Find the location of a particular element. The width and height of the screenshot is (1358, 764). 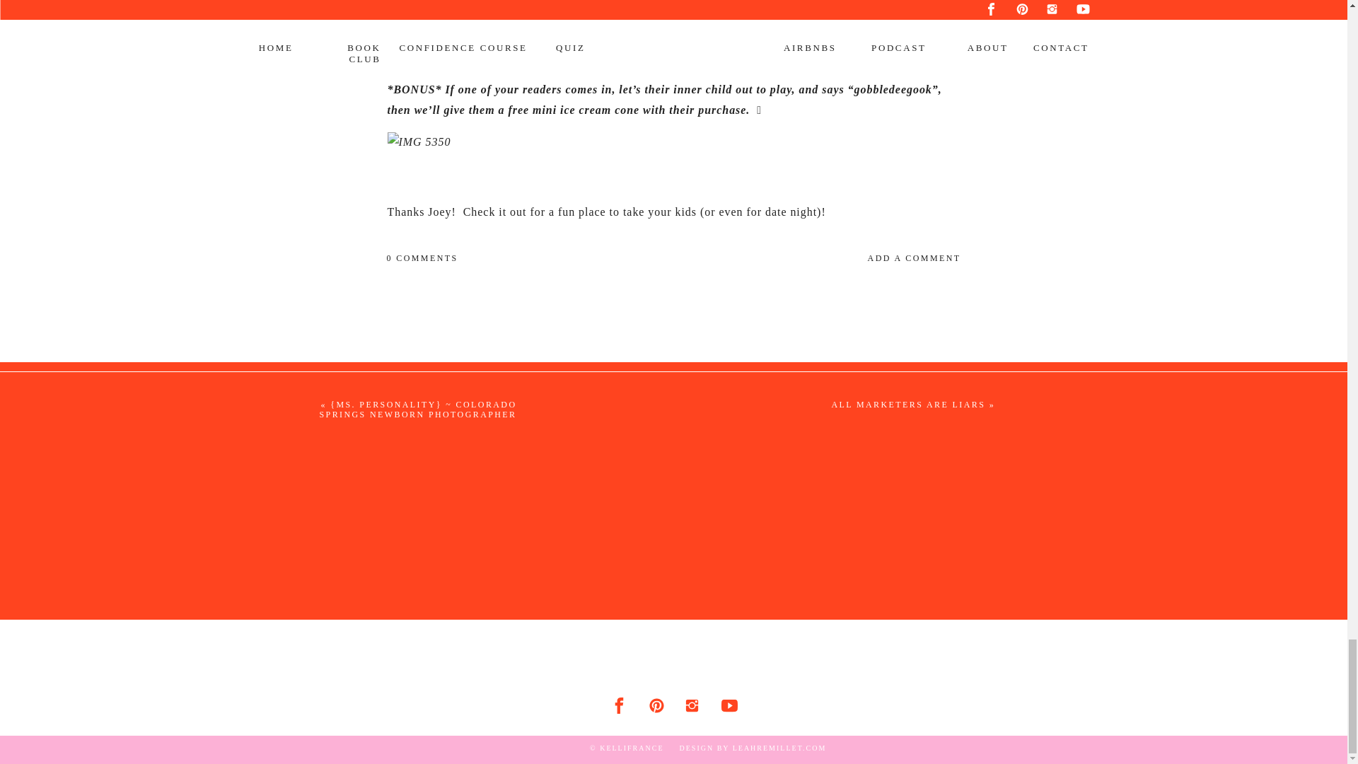

ADD A COMMENT is located at coordinates (824, 257).